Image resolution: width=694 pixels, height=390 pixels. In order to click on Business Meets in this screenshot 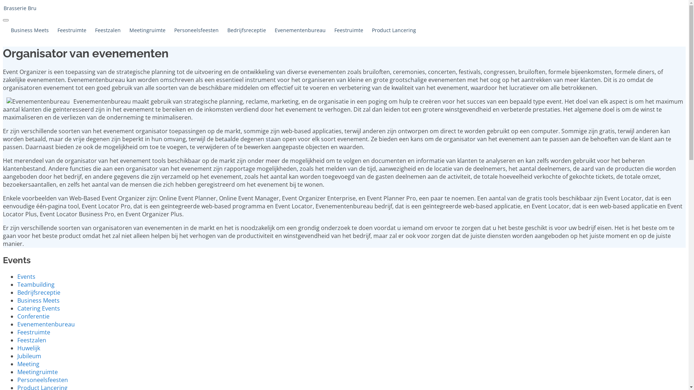, I will do `click(38, 300)`.